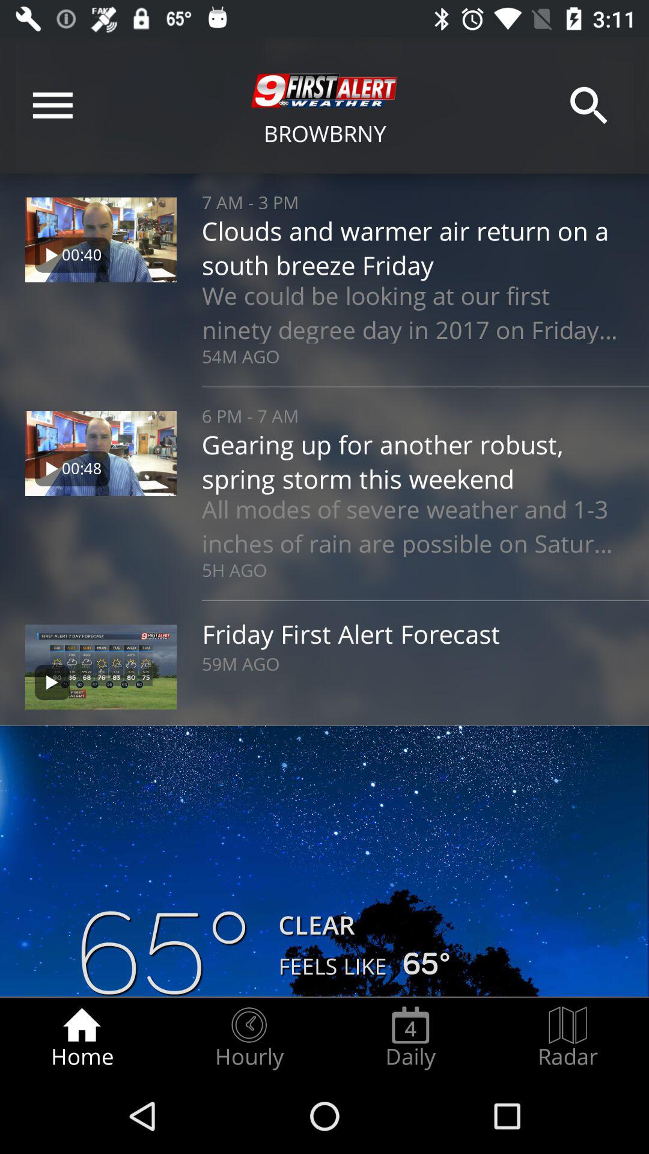  Describe the element at coordinates (249, 1037) in the screenshot. I see `scroll until the hourly icon` at that location.